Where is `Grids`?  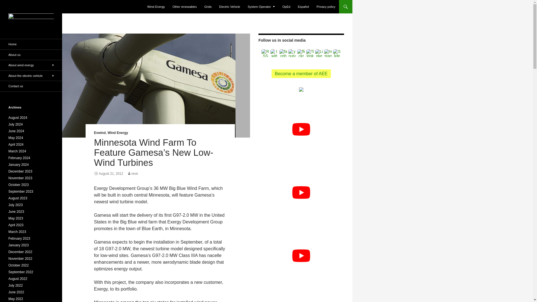 Grids is located at coordinates (208, 7).